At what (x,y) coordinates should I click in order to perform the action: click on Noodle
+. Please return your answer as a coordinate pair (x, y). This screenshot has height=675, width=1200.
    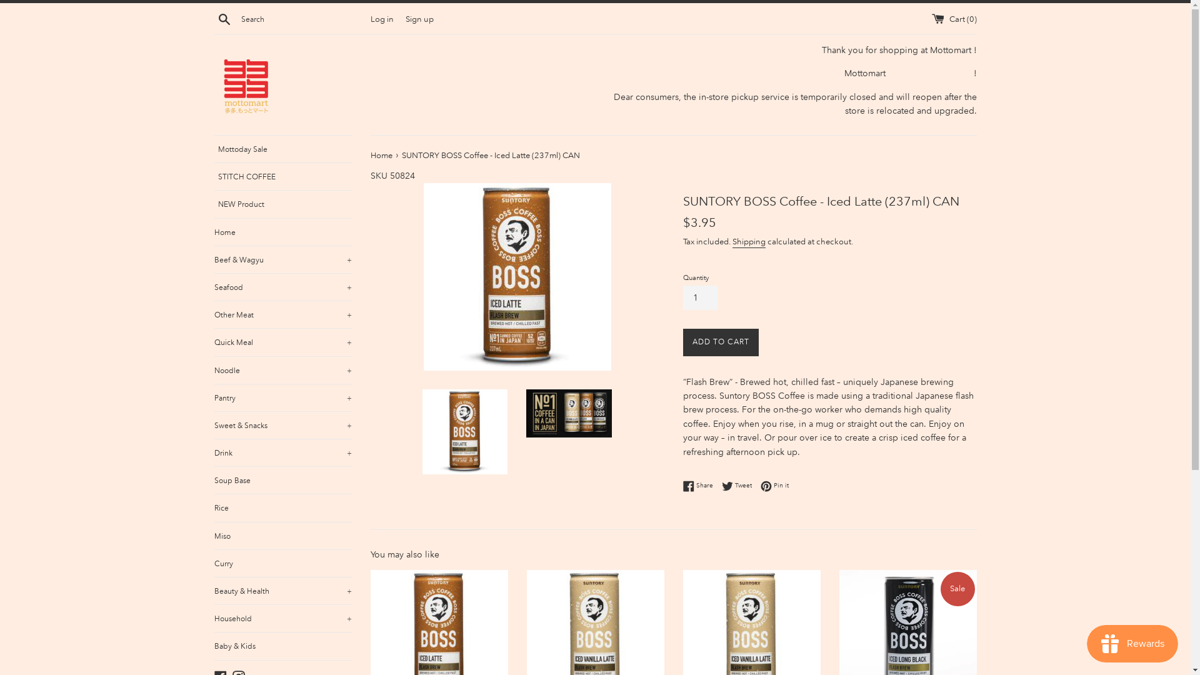
    Looking at the image, I should click on (282, 370).